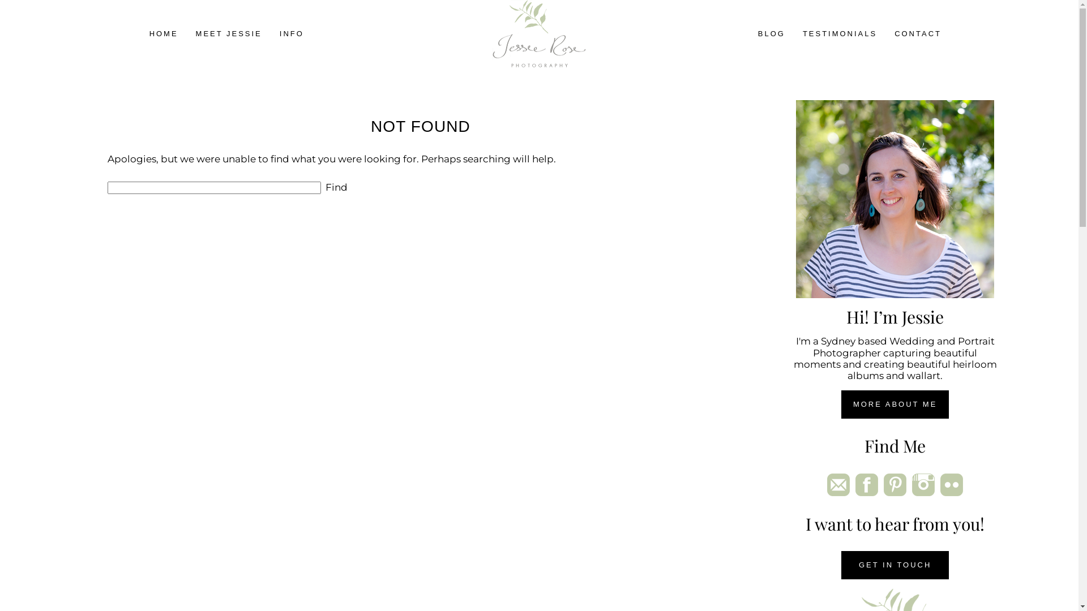 This screenshot has height=611, width=1087. I want to click on HOME, so click(164, 34).